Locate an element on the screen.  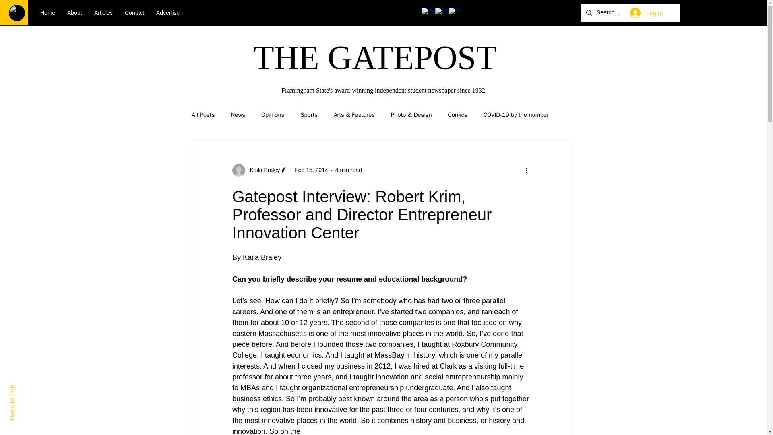
Comics is located at coordinates (458, 115).